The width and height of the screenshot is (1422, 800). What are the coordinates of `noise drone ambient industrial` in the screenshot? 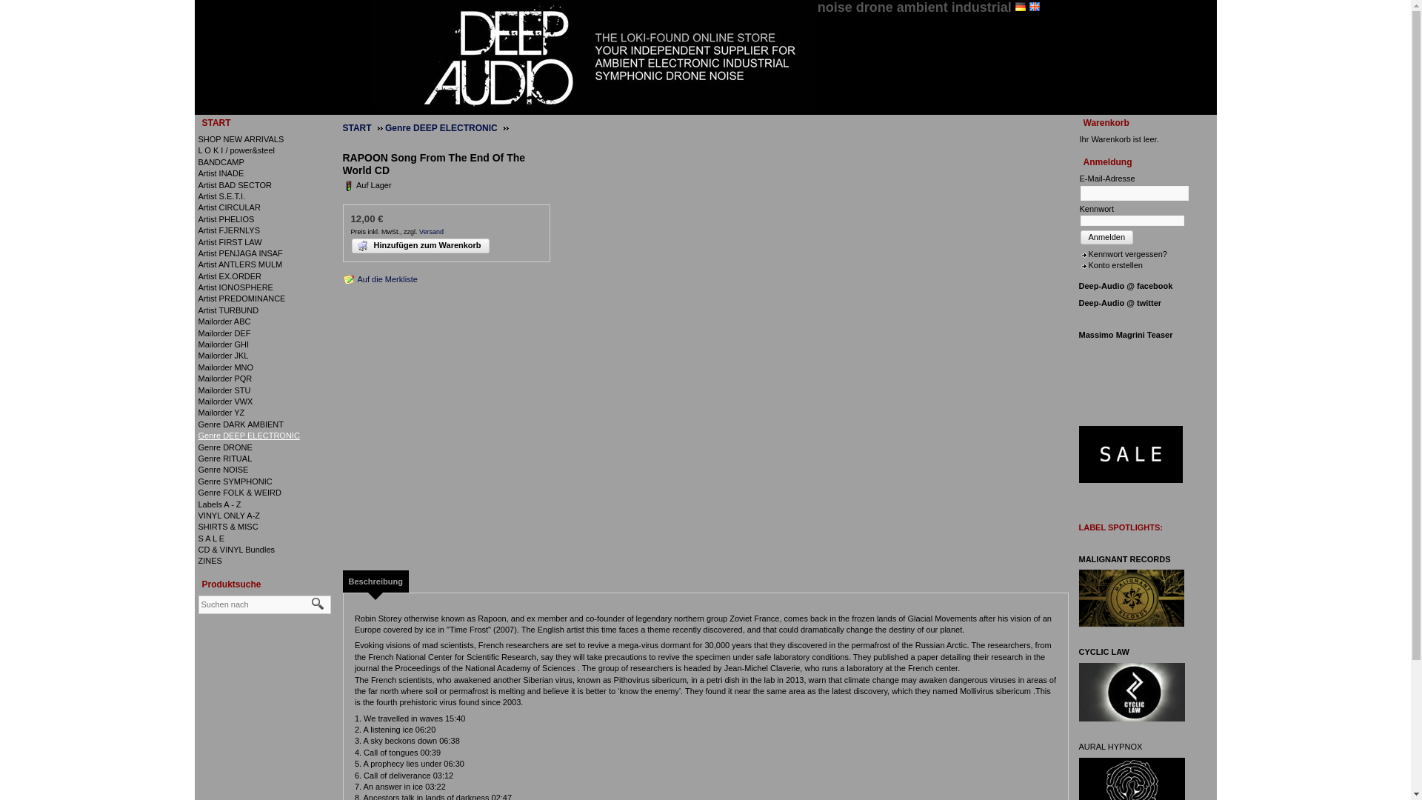 It's located at (914, 7).